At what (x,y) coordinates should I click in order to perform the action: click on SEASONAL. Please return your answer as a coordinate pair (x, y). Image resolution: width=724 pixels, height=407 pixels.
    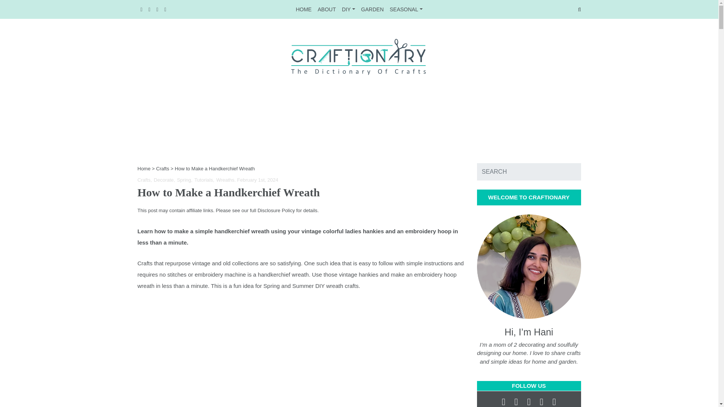
    Looking at the image, I should click on (225, 179).